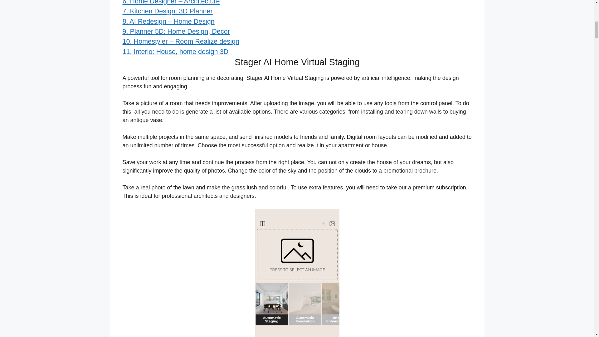  Describe the element at coordinates (176, 31) in the screenshot. I see `9. Planner 5D: Home Design, Decor` at that location.